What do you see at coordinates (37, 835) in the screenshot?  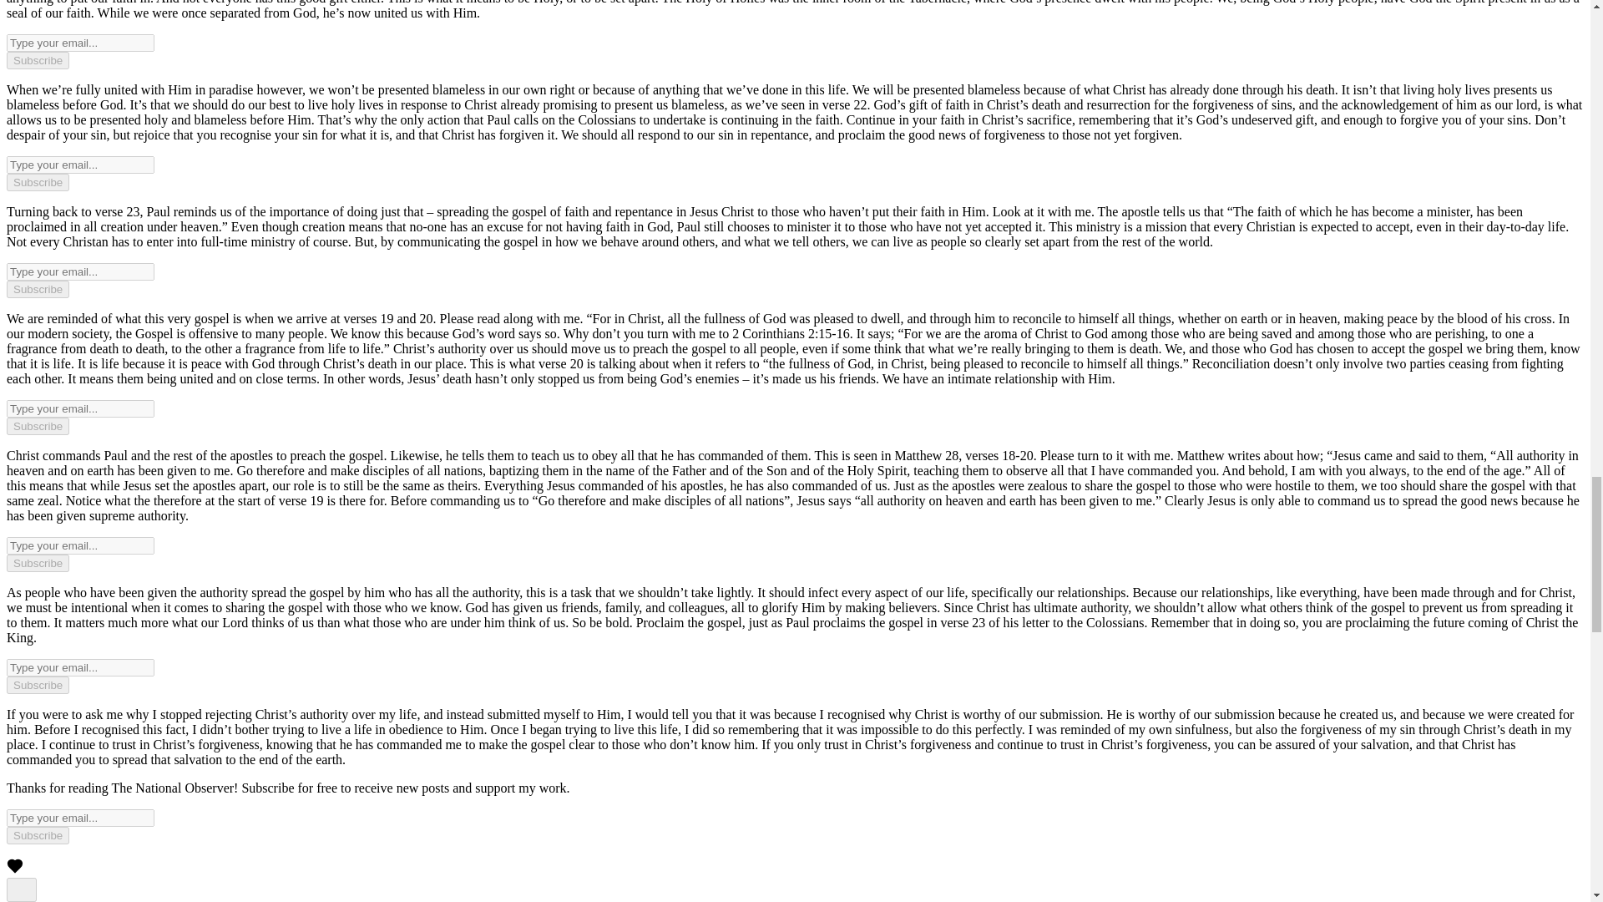 I see `Subscribe` at bounding box center [37, 835].